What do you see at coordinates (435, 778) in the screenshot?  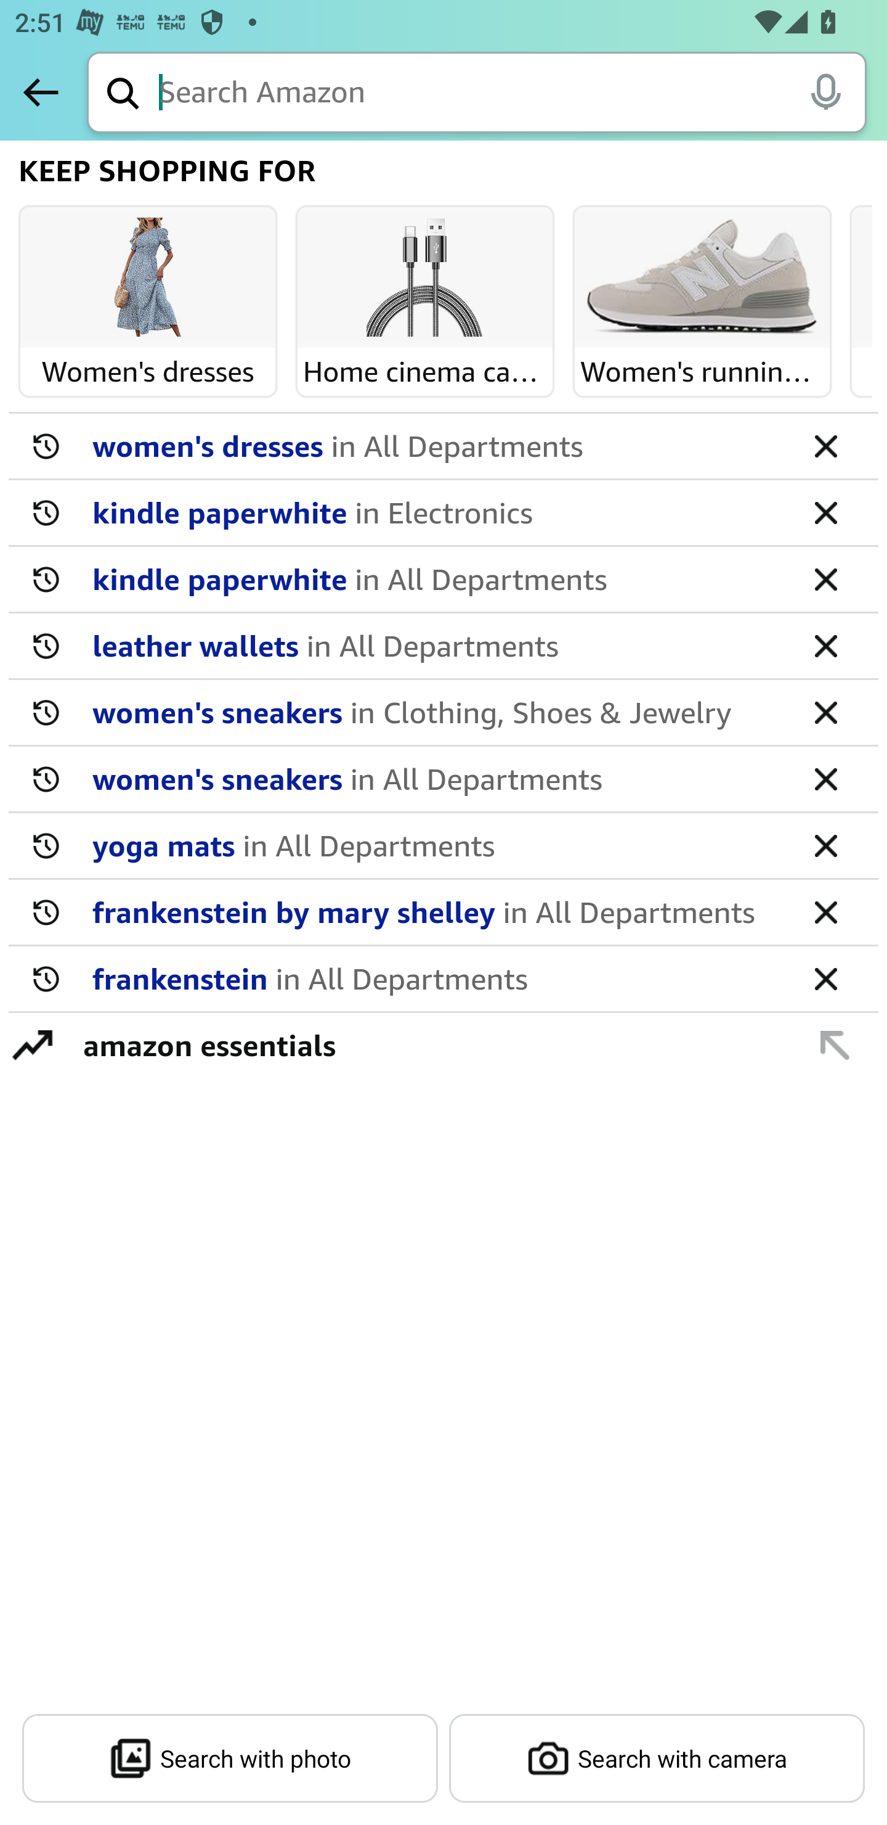 I see `women's sneakers` at bounding box center [435, 778].